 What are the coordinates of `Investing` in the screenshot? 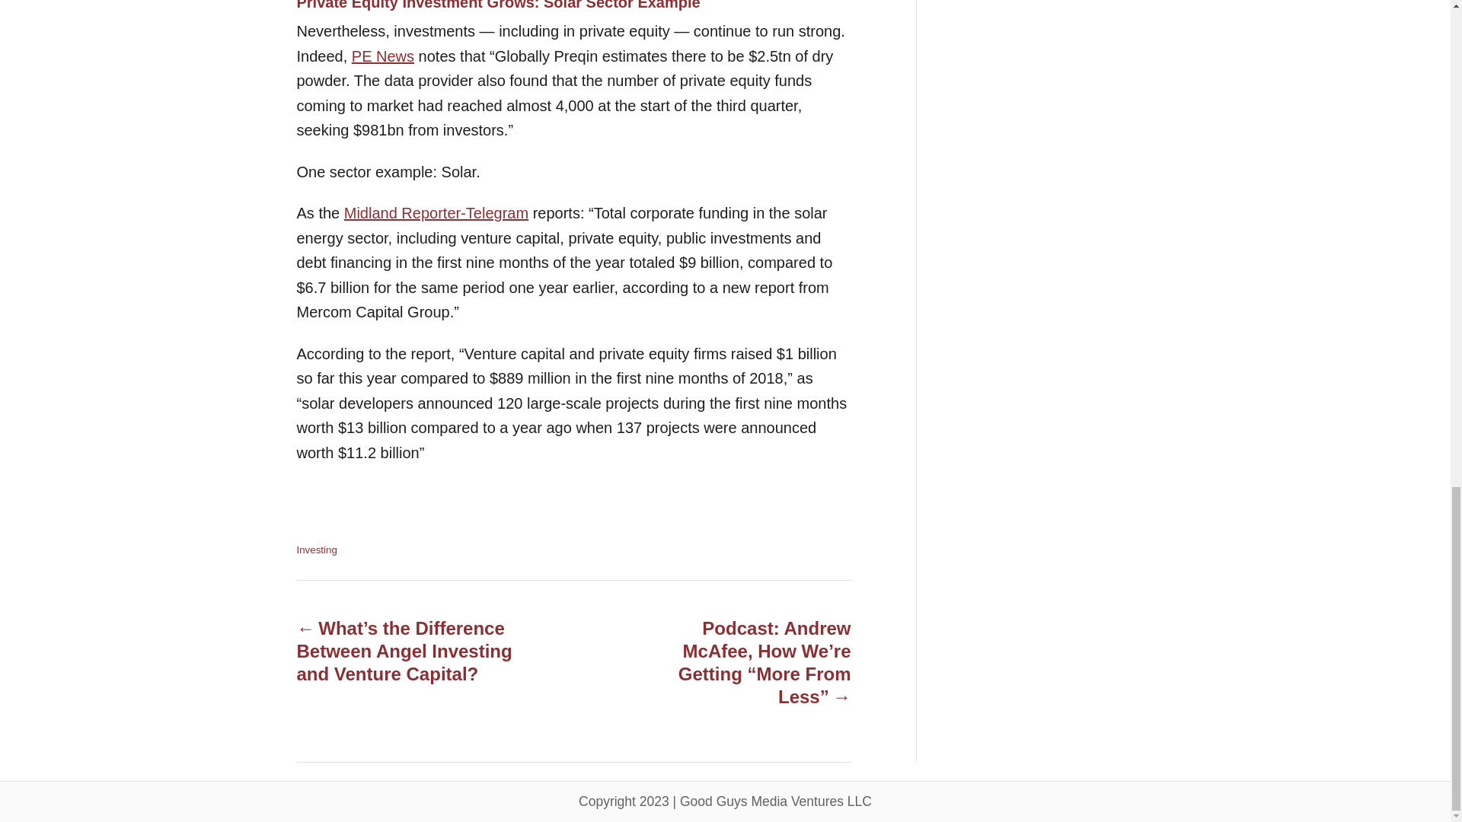 It's located at (317, 549).